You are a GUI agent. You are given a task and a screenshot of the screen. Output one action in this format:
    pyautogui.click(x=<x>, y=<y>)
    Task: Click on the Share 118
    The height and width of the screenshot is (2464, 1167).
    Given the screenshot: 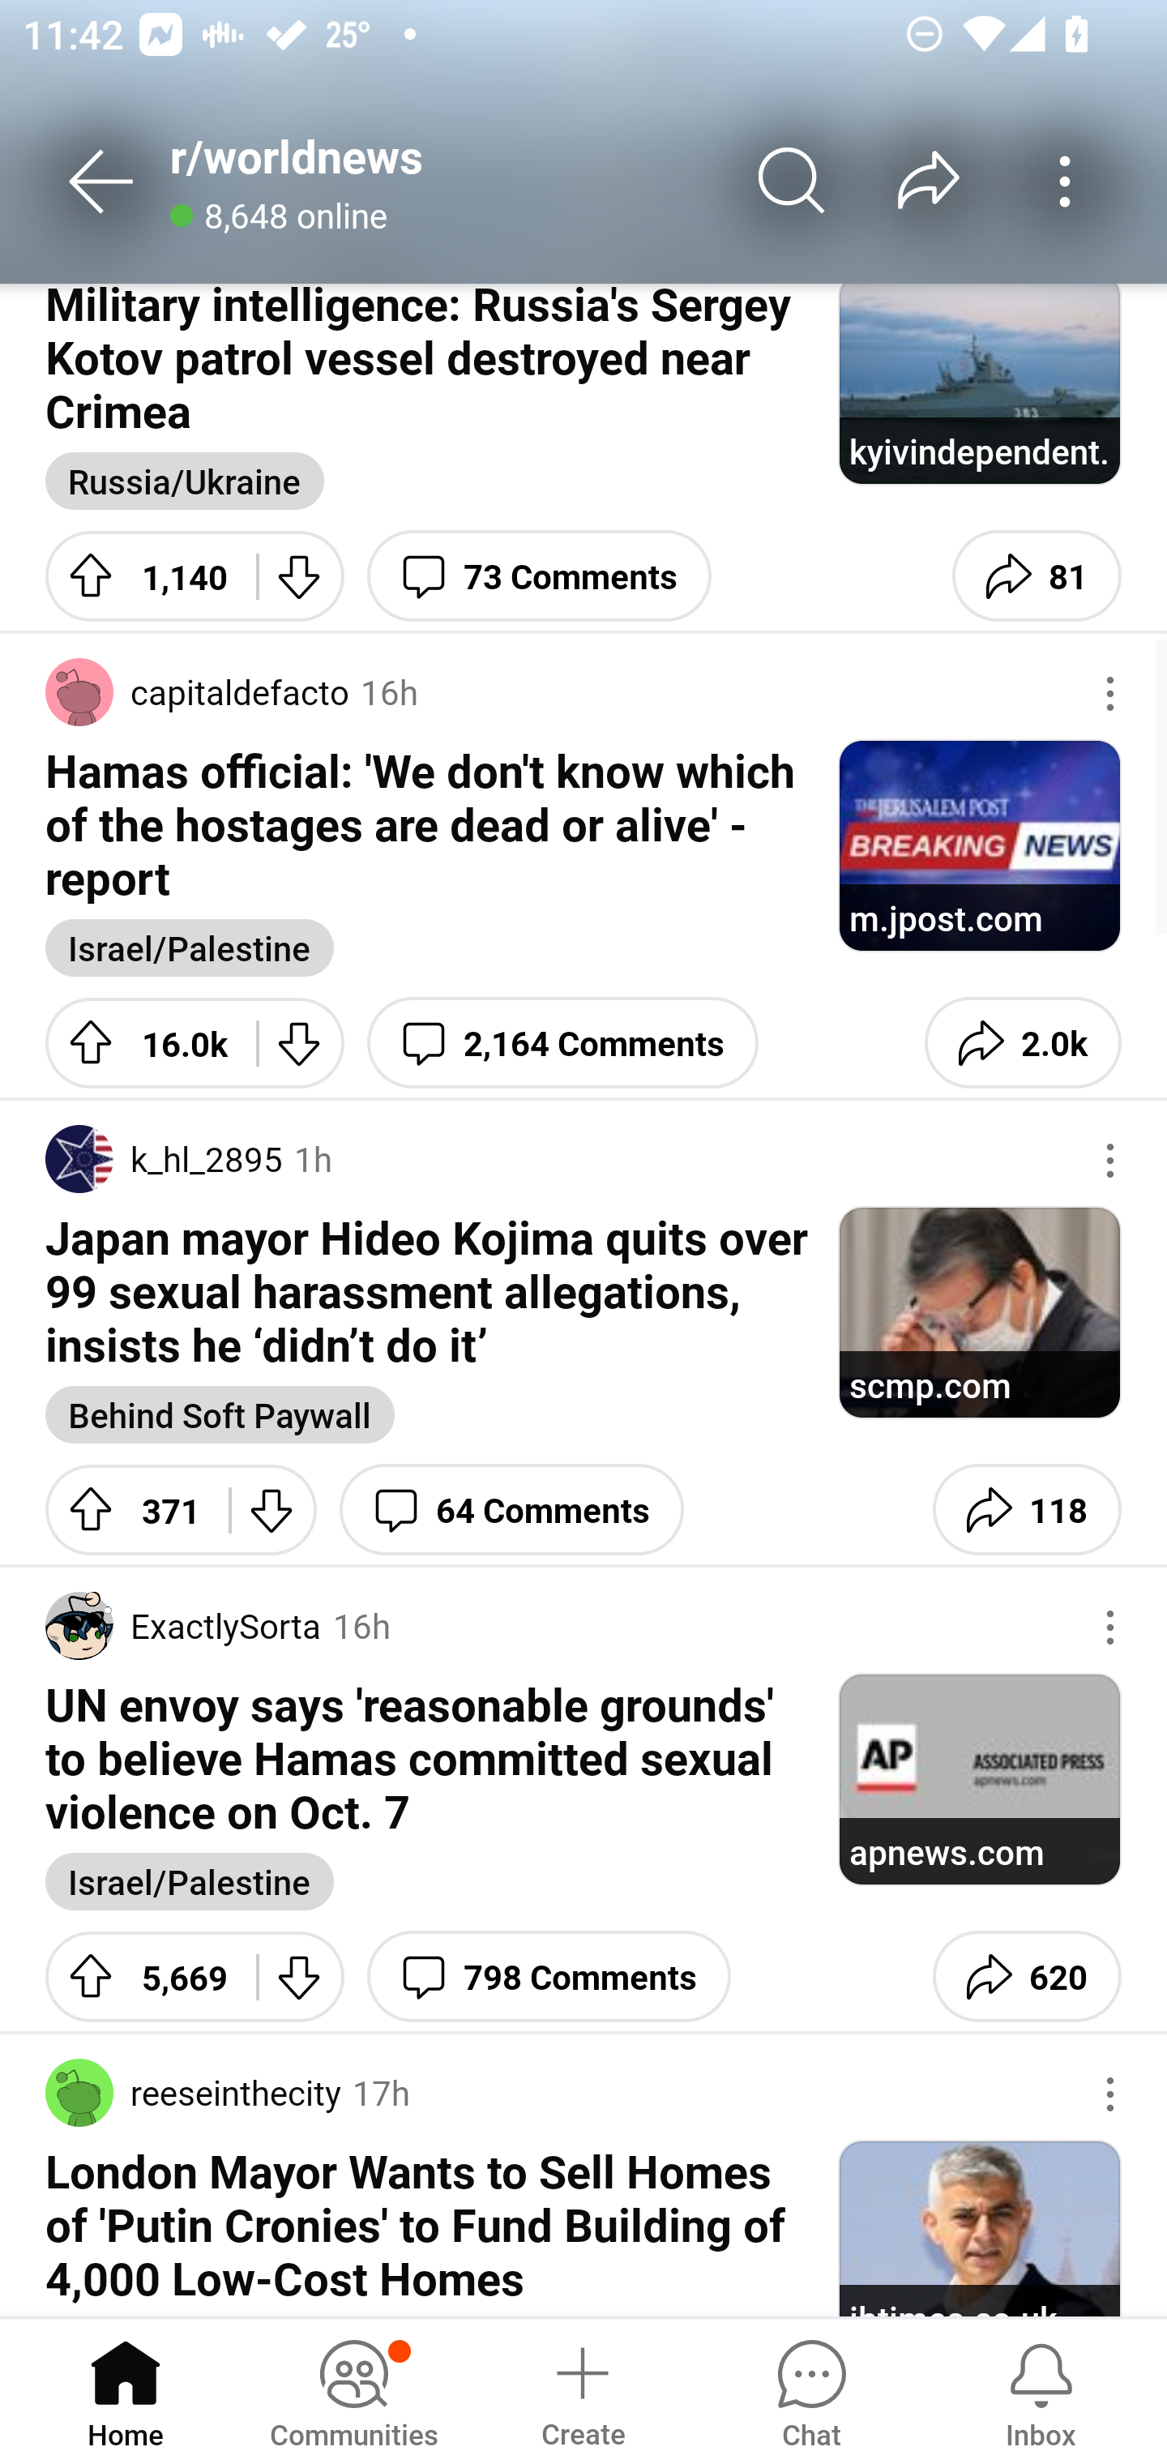 What is the action you would take?
    pyautogui.click(x=1026, y=1509)
    